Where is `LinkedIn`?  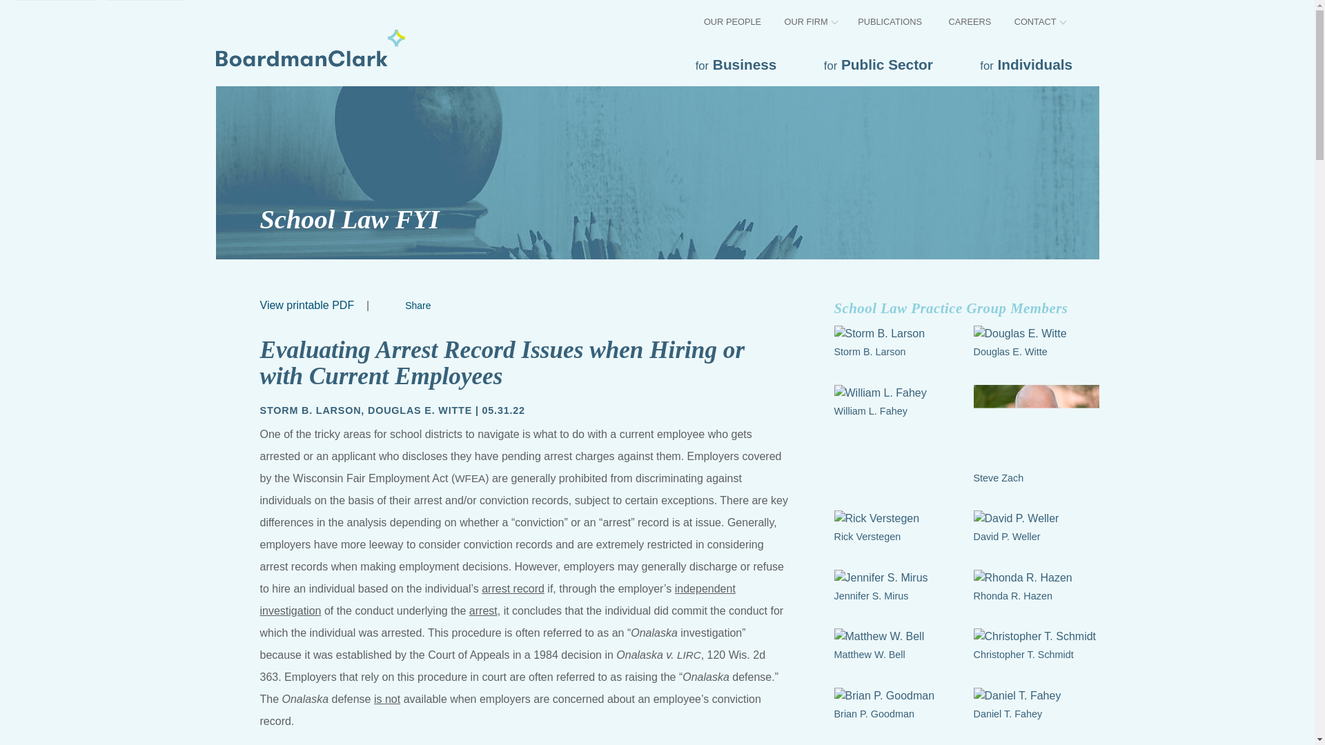 LinkedIn is located at coordinates (409, 305).